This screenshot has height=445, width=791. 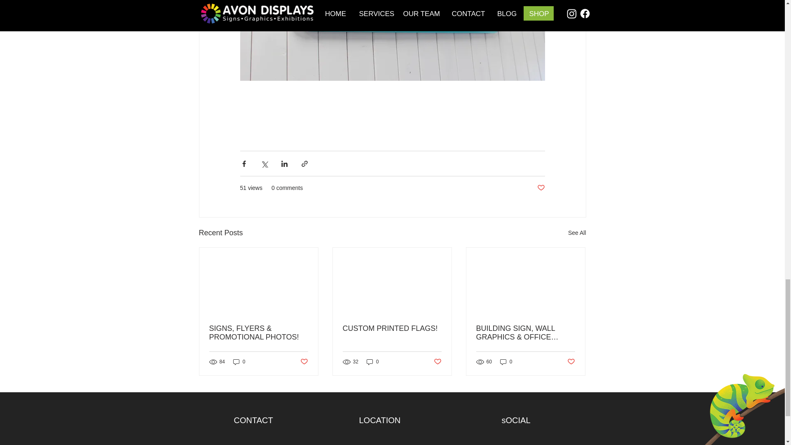 I want to click on 0, so click(x=239, y=362).